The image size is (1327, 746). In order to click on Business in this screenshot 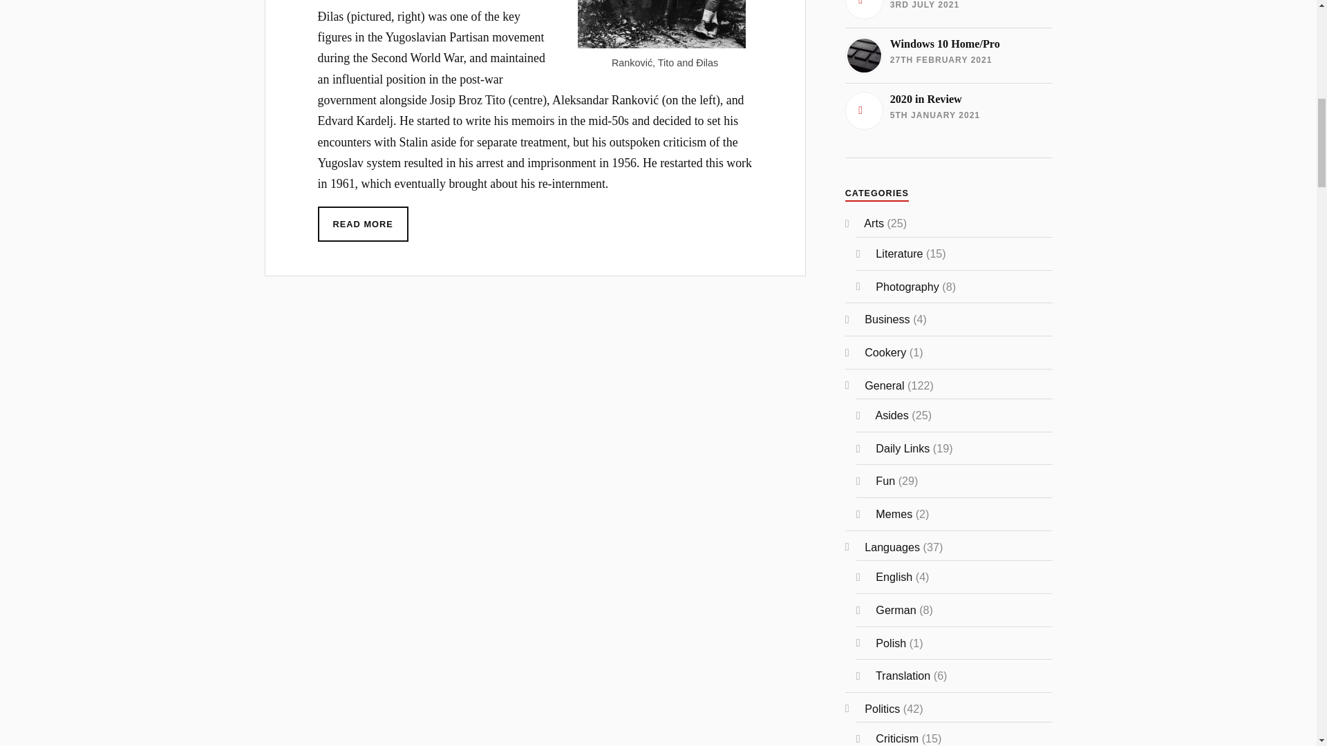, I will do `click(891, 414)`.